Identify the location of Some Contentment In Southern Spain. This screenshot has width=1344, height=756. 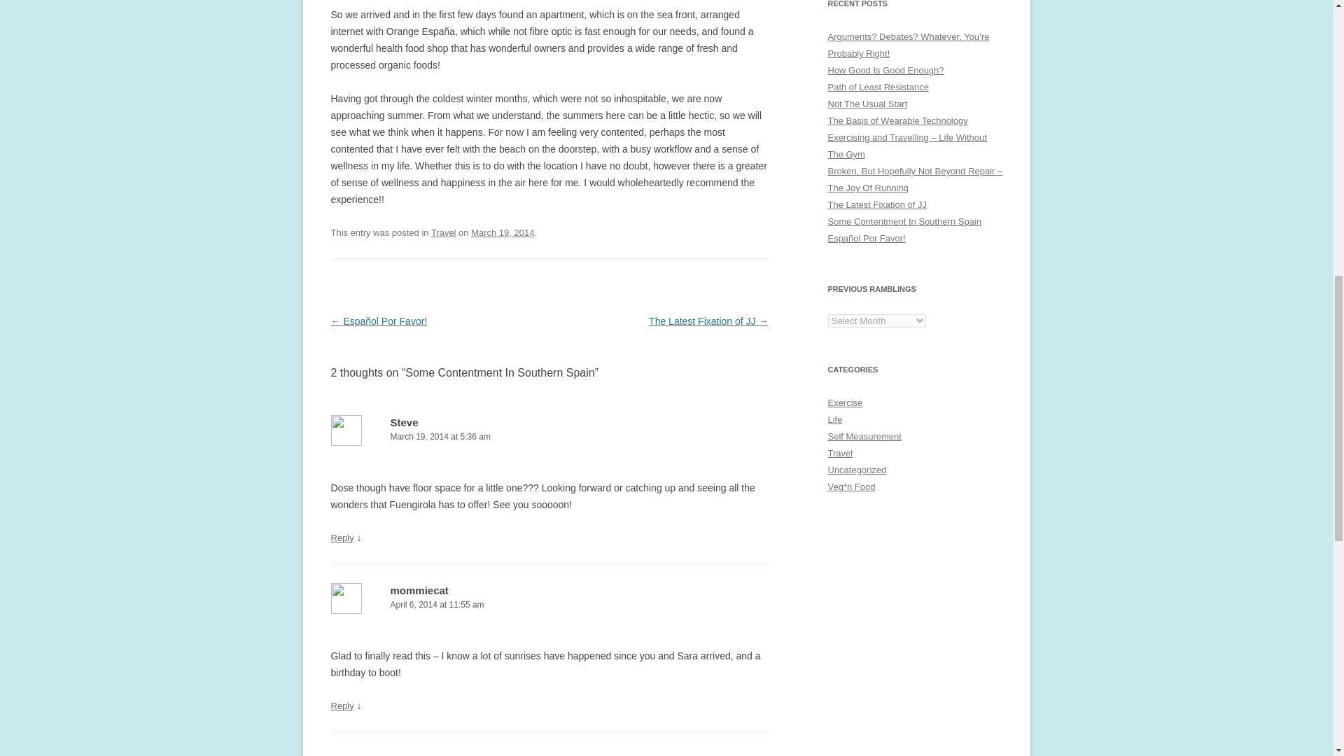
(904, 221).